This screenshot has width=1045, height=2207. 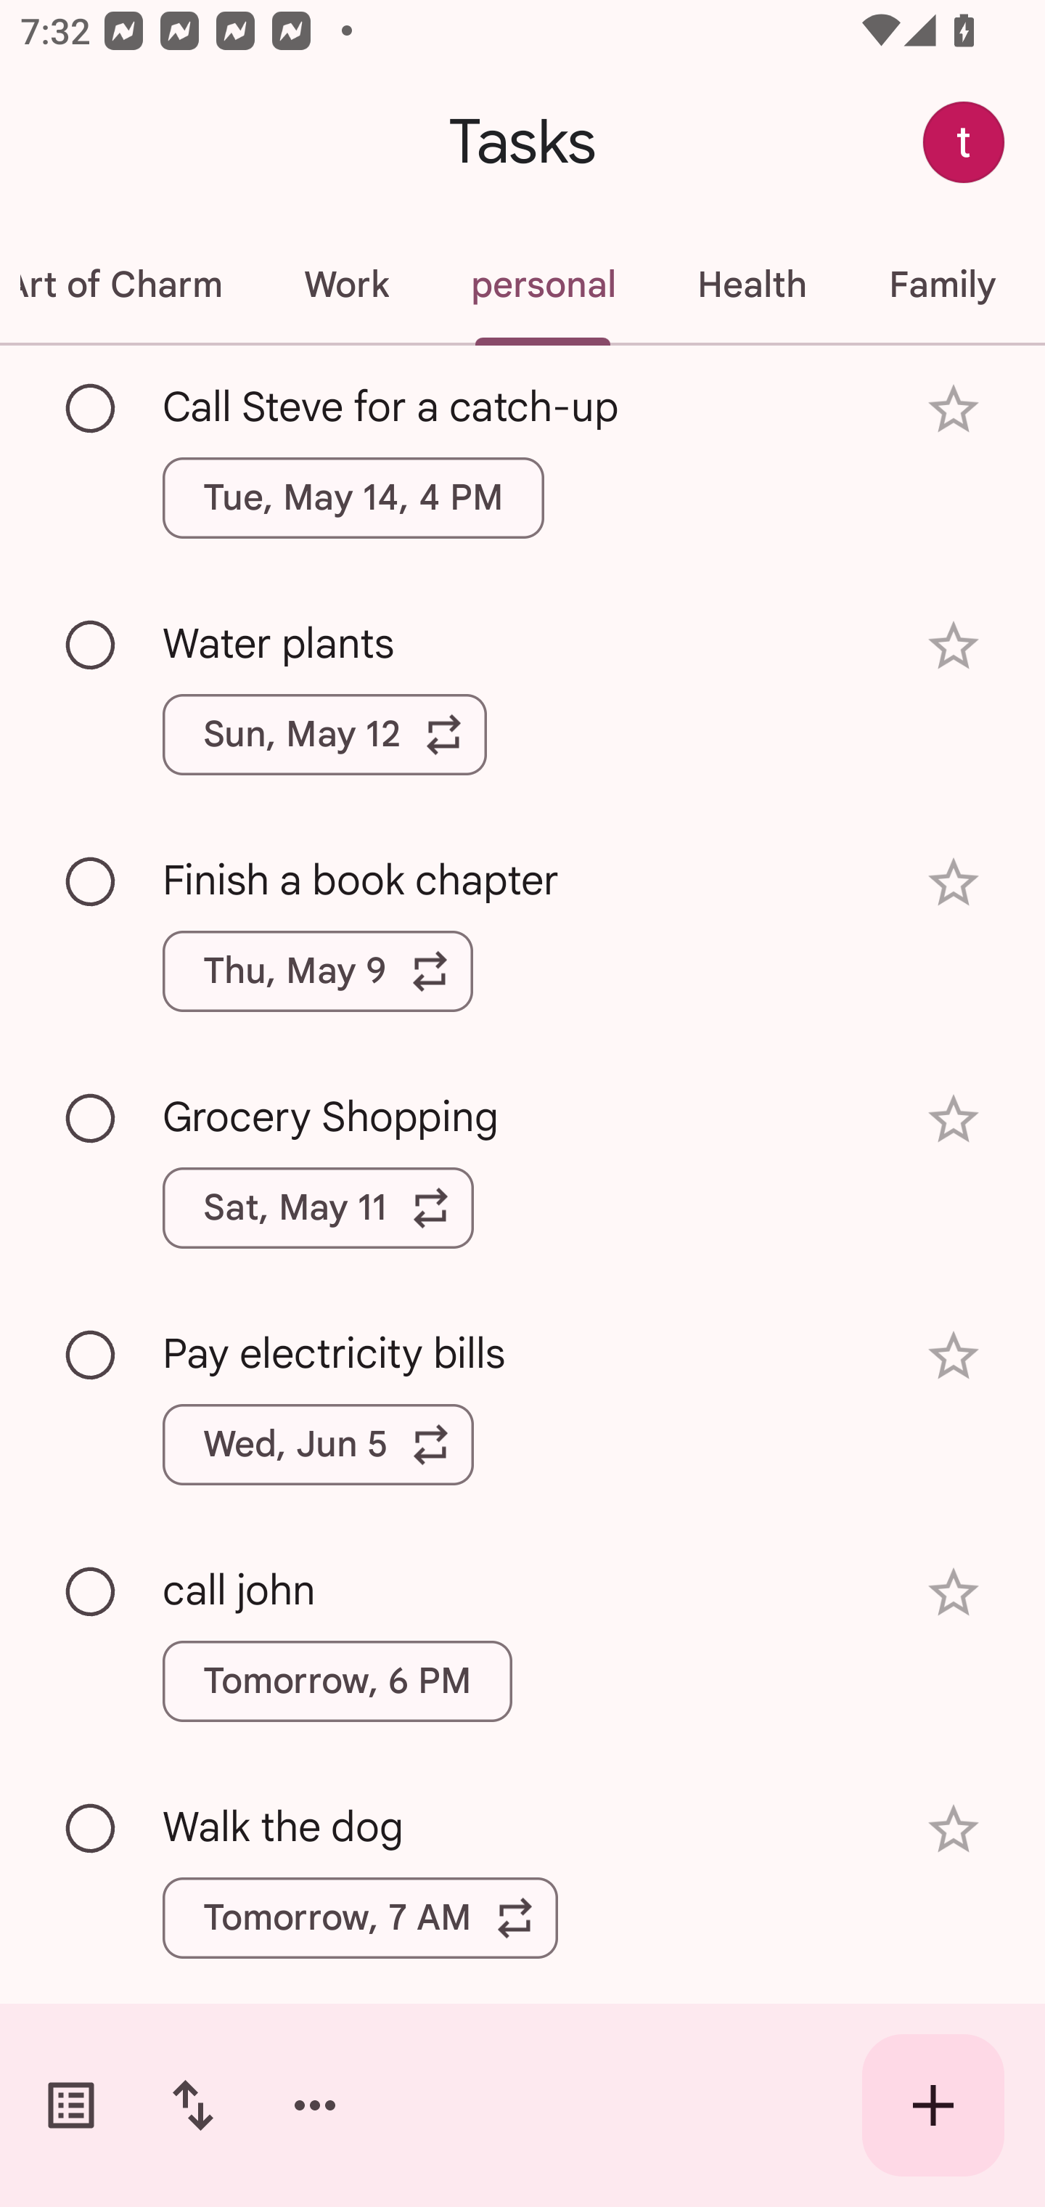 I want to click on Add star, so click(x=954, y=1829).